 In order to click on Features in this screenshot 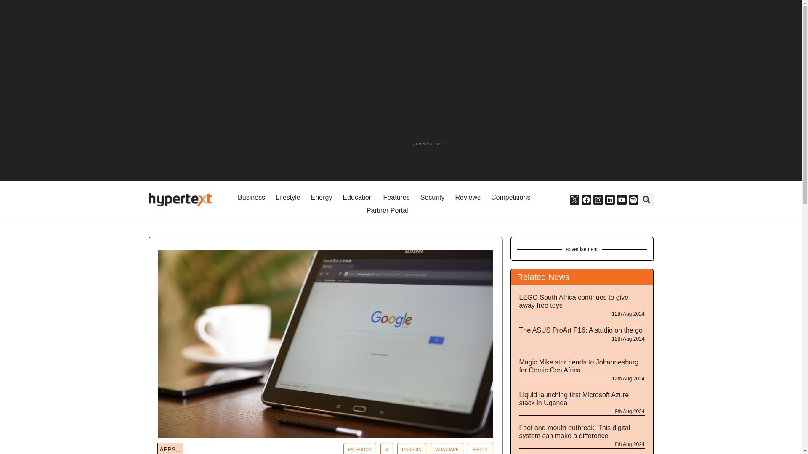, I will do `click(396, 198)`.